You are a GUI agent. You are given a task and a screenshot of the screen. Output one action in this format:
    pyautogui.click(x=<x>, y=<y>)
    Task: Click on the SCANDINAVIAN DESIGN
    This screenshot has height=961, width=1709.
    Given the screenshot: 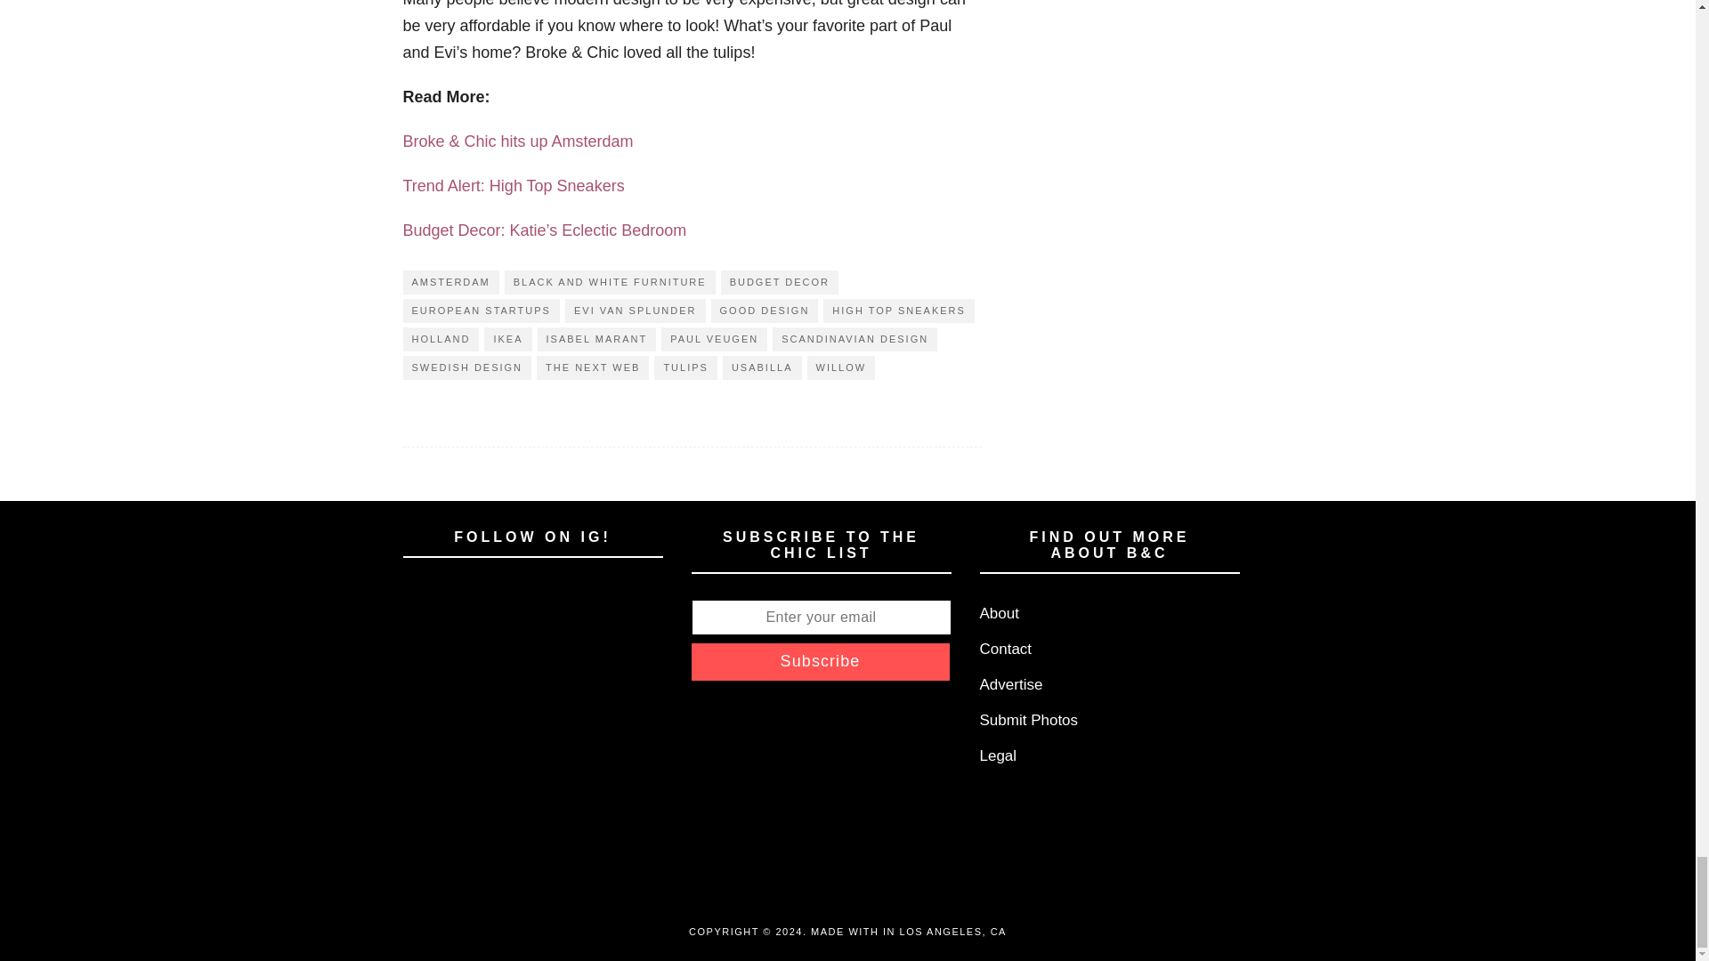 What is the action you would take?
    pyautogui.click(x=854, y=340)
    